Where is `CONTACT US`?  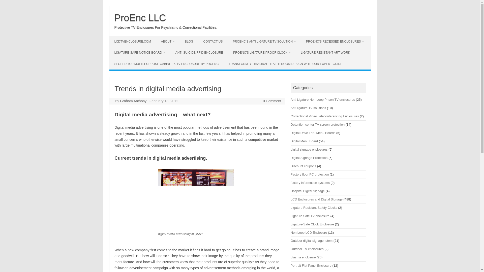 CONTACT US is located at coordinates (213, 41).